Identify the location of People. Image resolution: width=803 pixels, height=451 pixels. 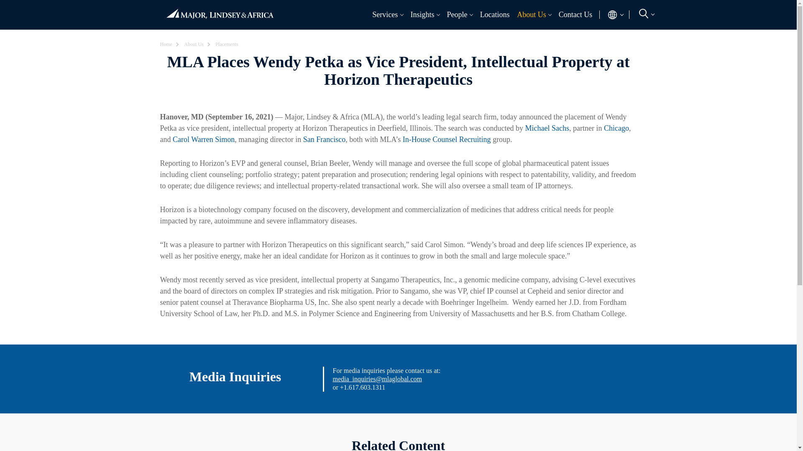
(455, 14).